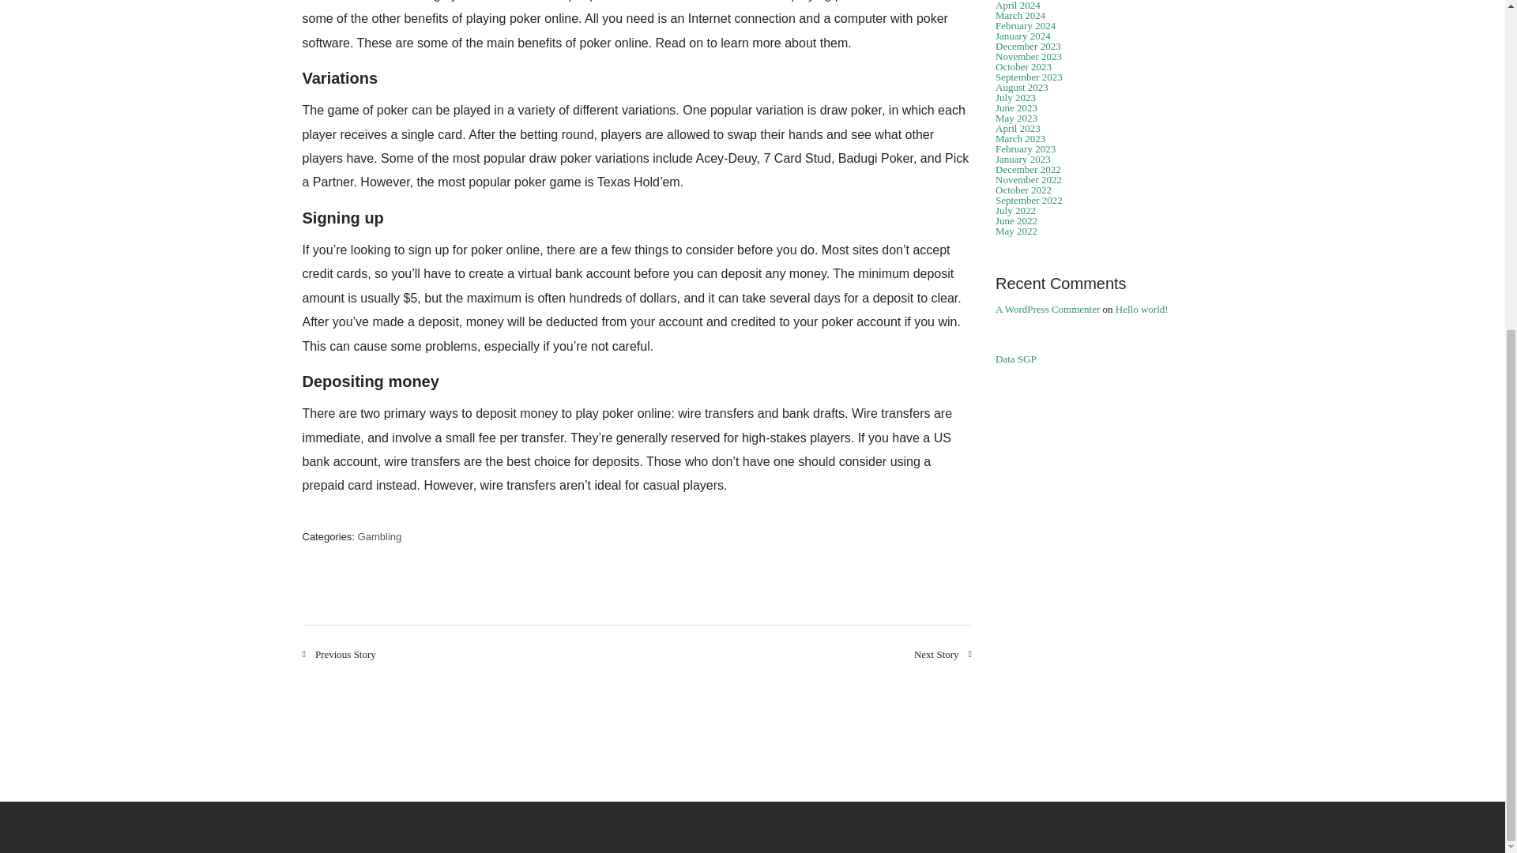 Image resolution: width=1517 pixels, height=853 pixels. I want to click on March 2023, so click(1019, 138).